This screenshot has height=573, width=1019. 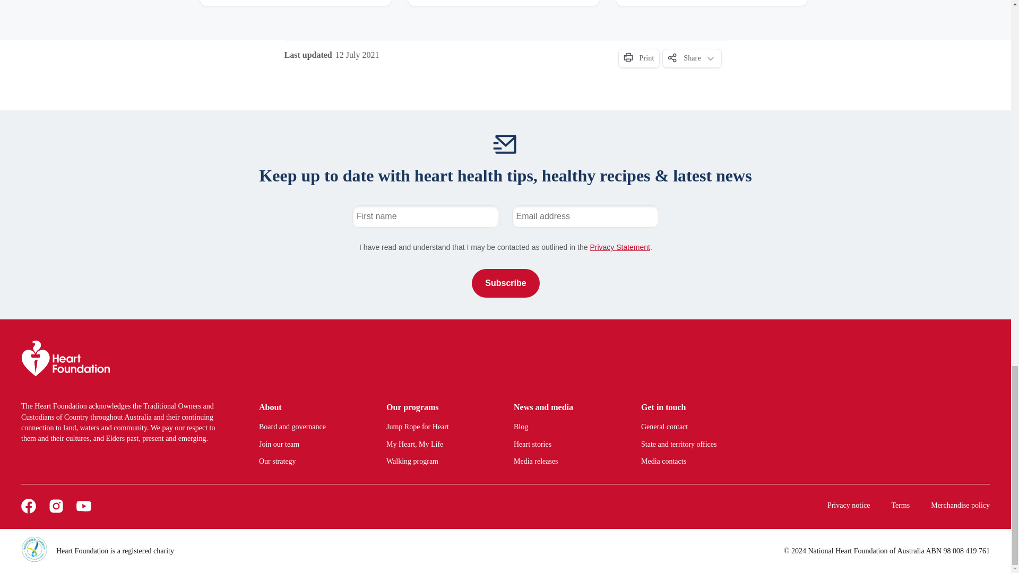 What do you see at coordinates (309, 427) in the screenshot?
I see `Board and governance` at bounding box center [309, 427].